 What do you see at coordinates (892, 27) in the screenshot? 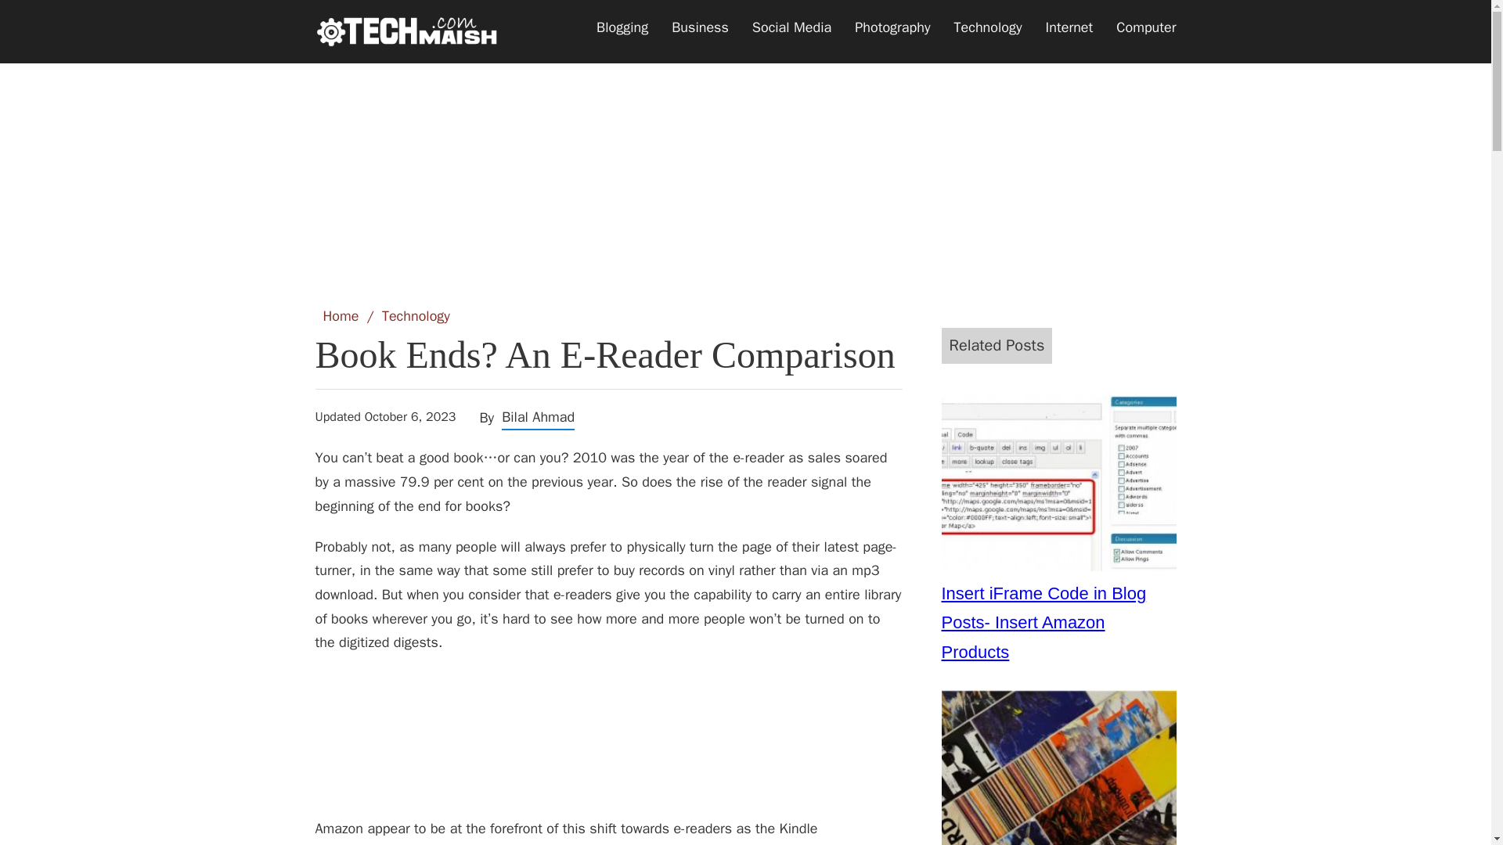
I see `Photography` at bounding box center [892, 27].